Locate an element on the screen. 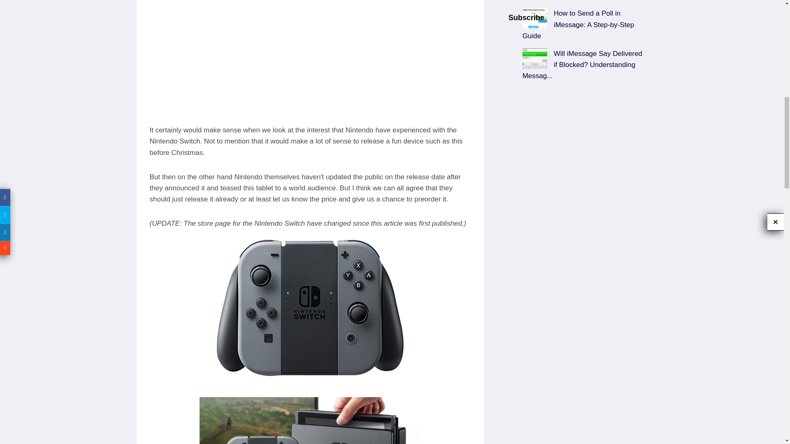 The height and width of the screenshot is (444, 790). Advertisement is located at coordinates (578, 162).